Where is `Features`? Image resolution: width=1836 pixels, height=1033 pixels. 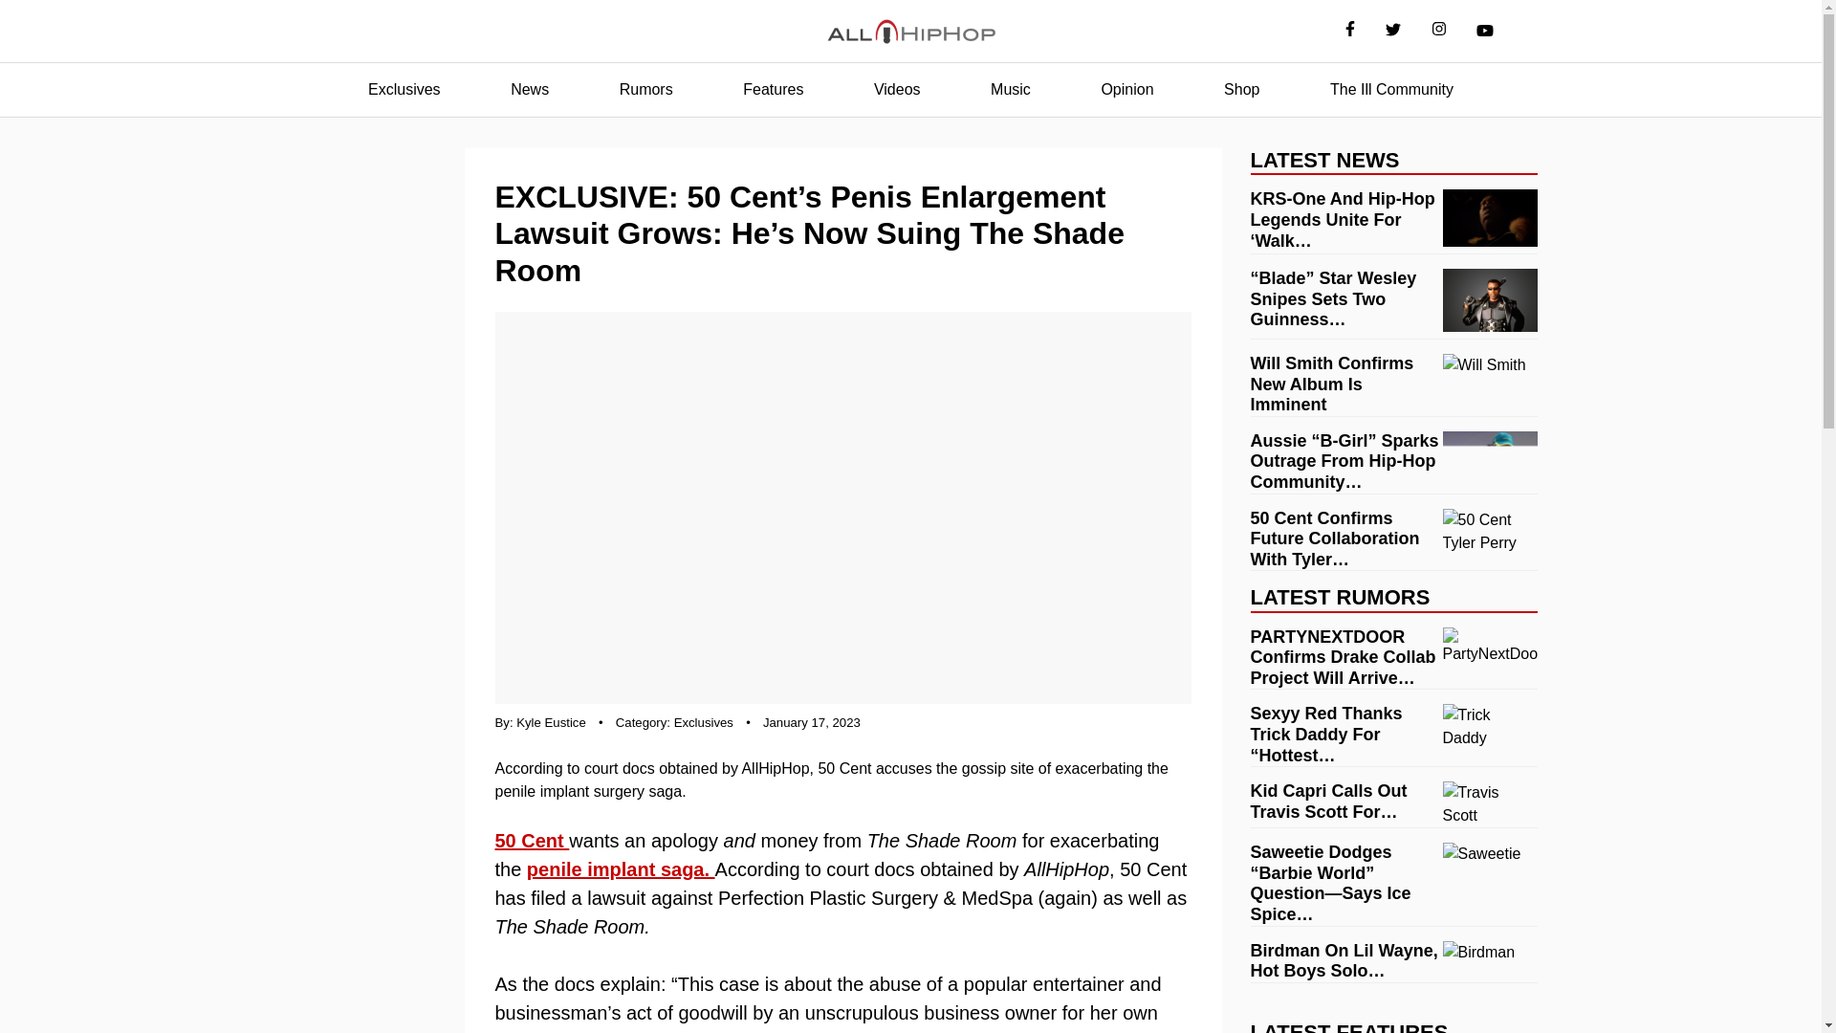 Features is located at coordinates (773, 90).